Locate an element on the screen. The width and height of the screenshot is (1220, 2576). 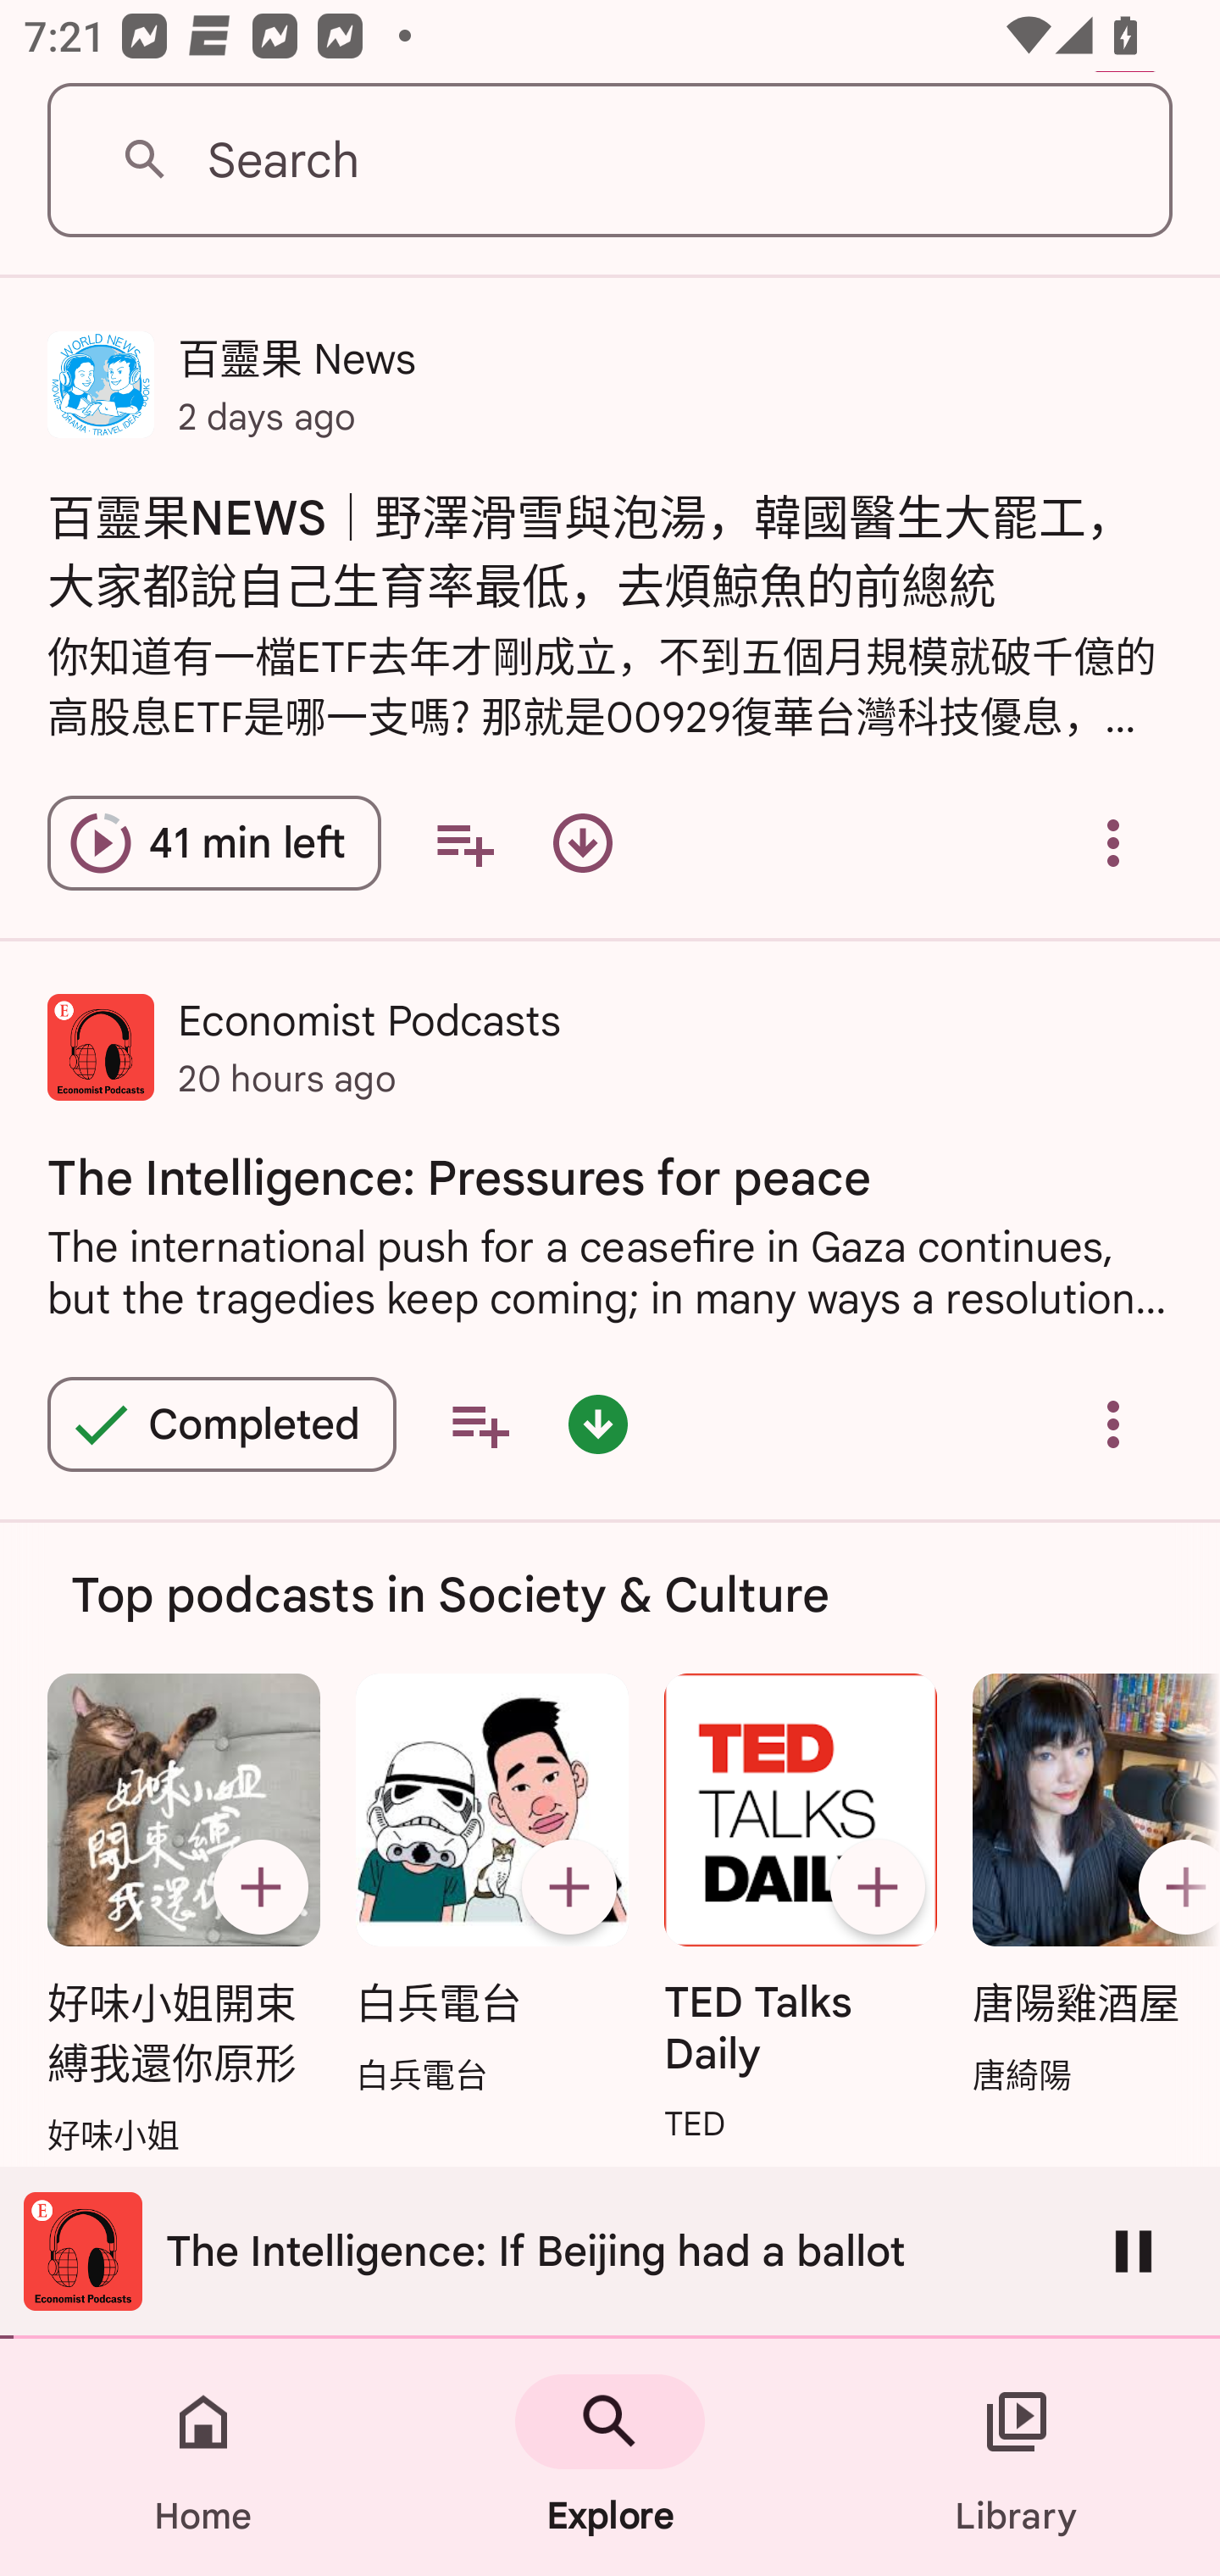
Add to your queue is located at coordinates (464, 844).